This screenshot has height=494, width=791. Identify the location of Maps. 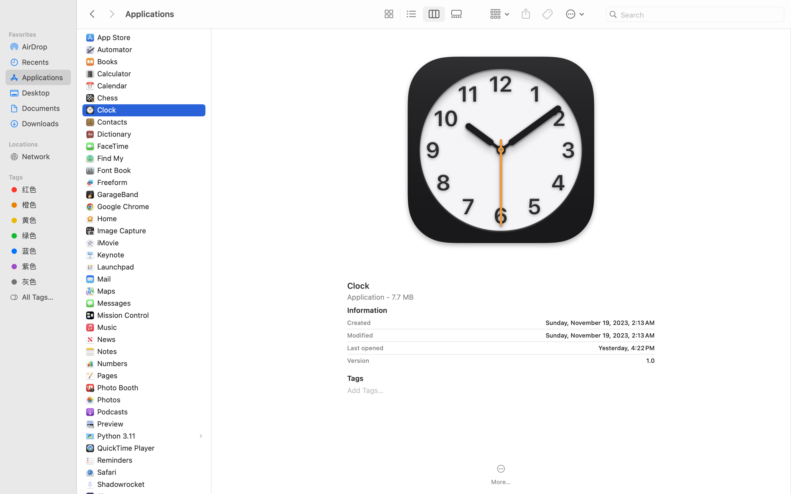
(107, 291).